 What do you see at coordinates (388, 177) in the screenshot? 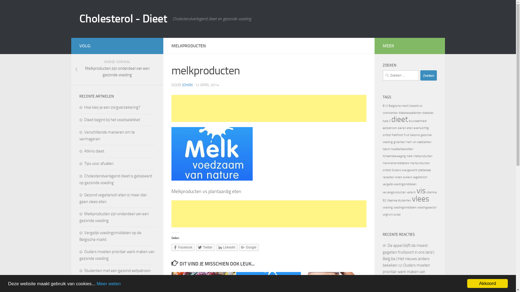
I see `recepten` at bounding box center [388, 177].